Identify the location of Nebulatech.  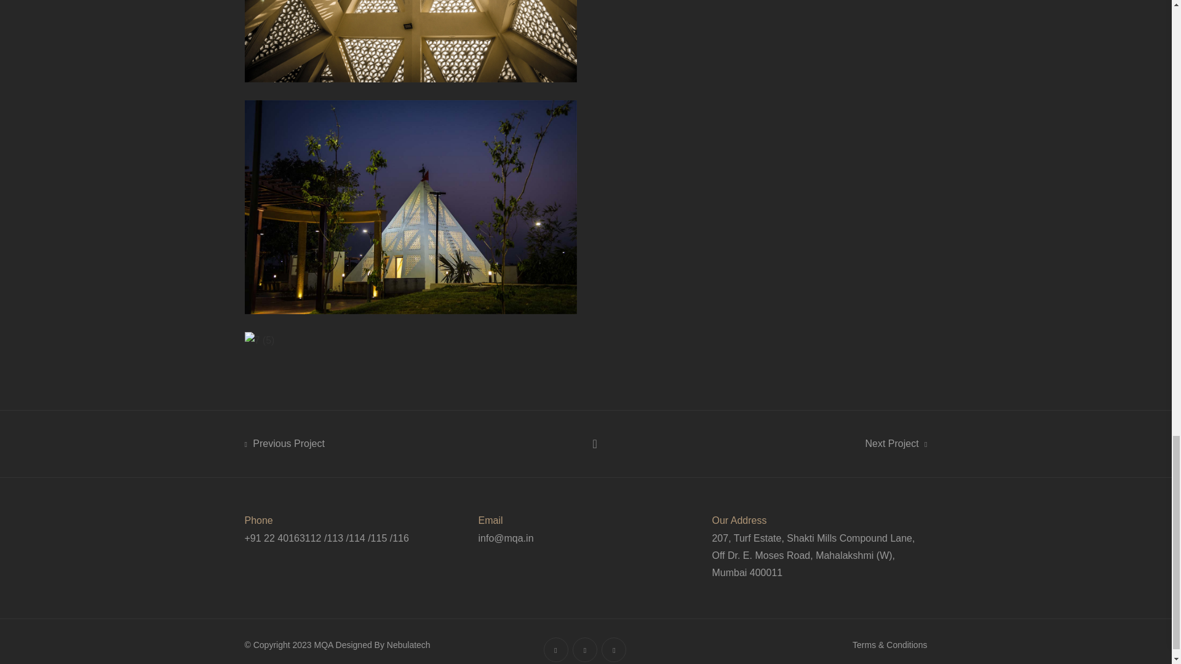
(408, 644).